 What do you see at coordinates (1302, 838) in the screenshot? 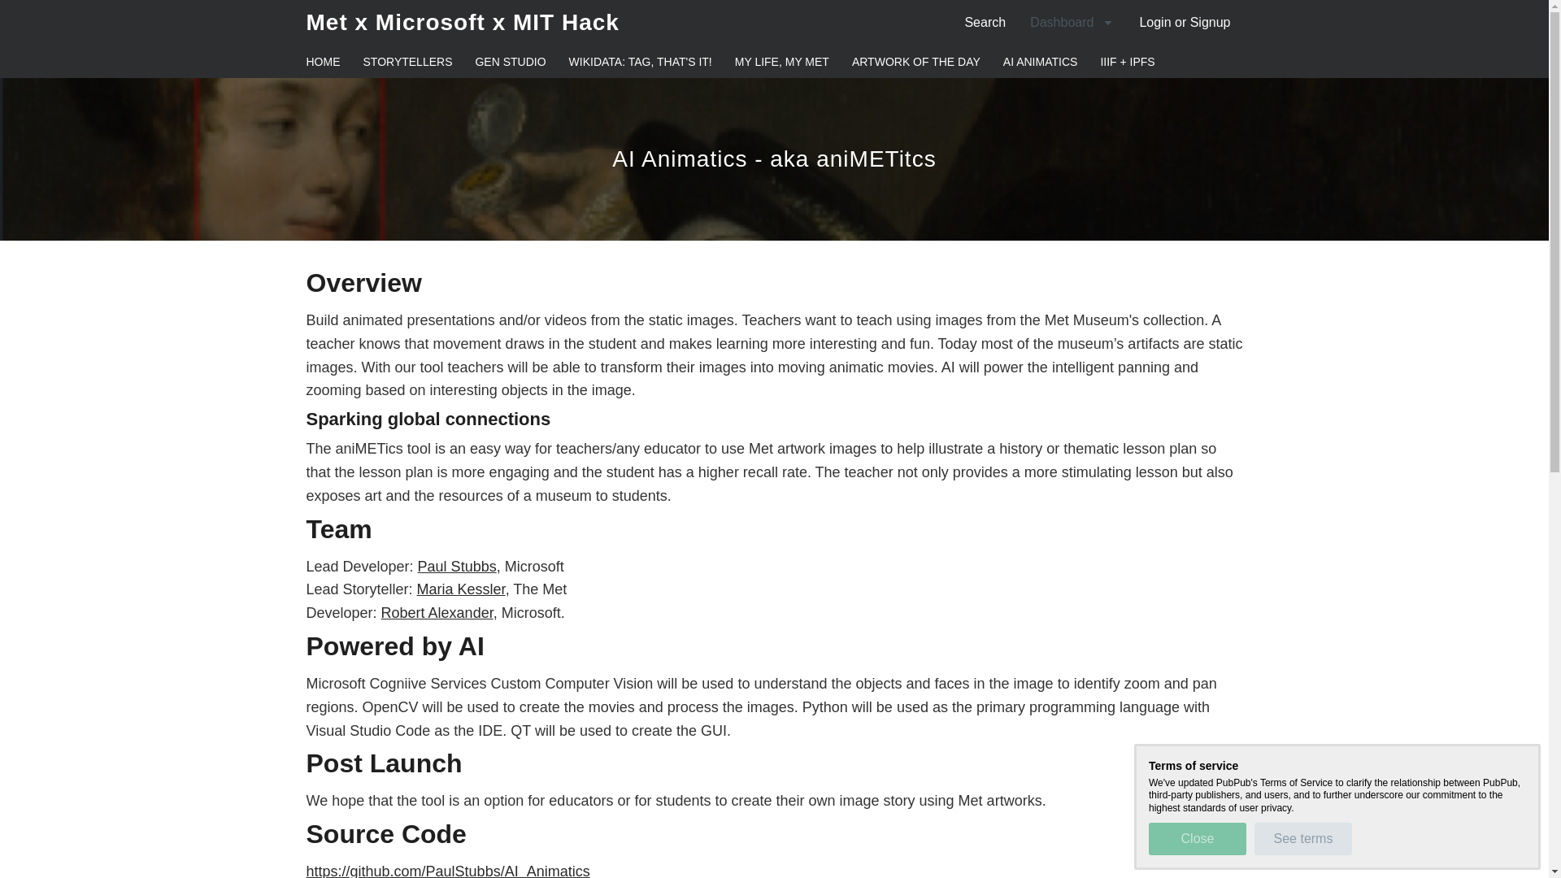
I see `See terms` at bounding box center [1302, 838].